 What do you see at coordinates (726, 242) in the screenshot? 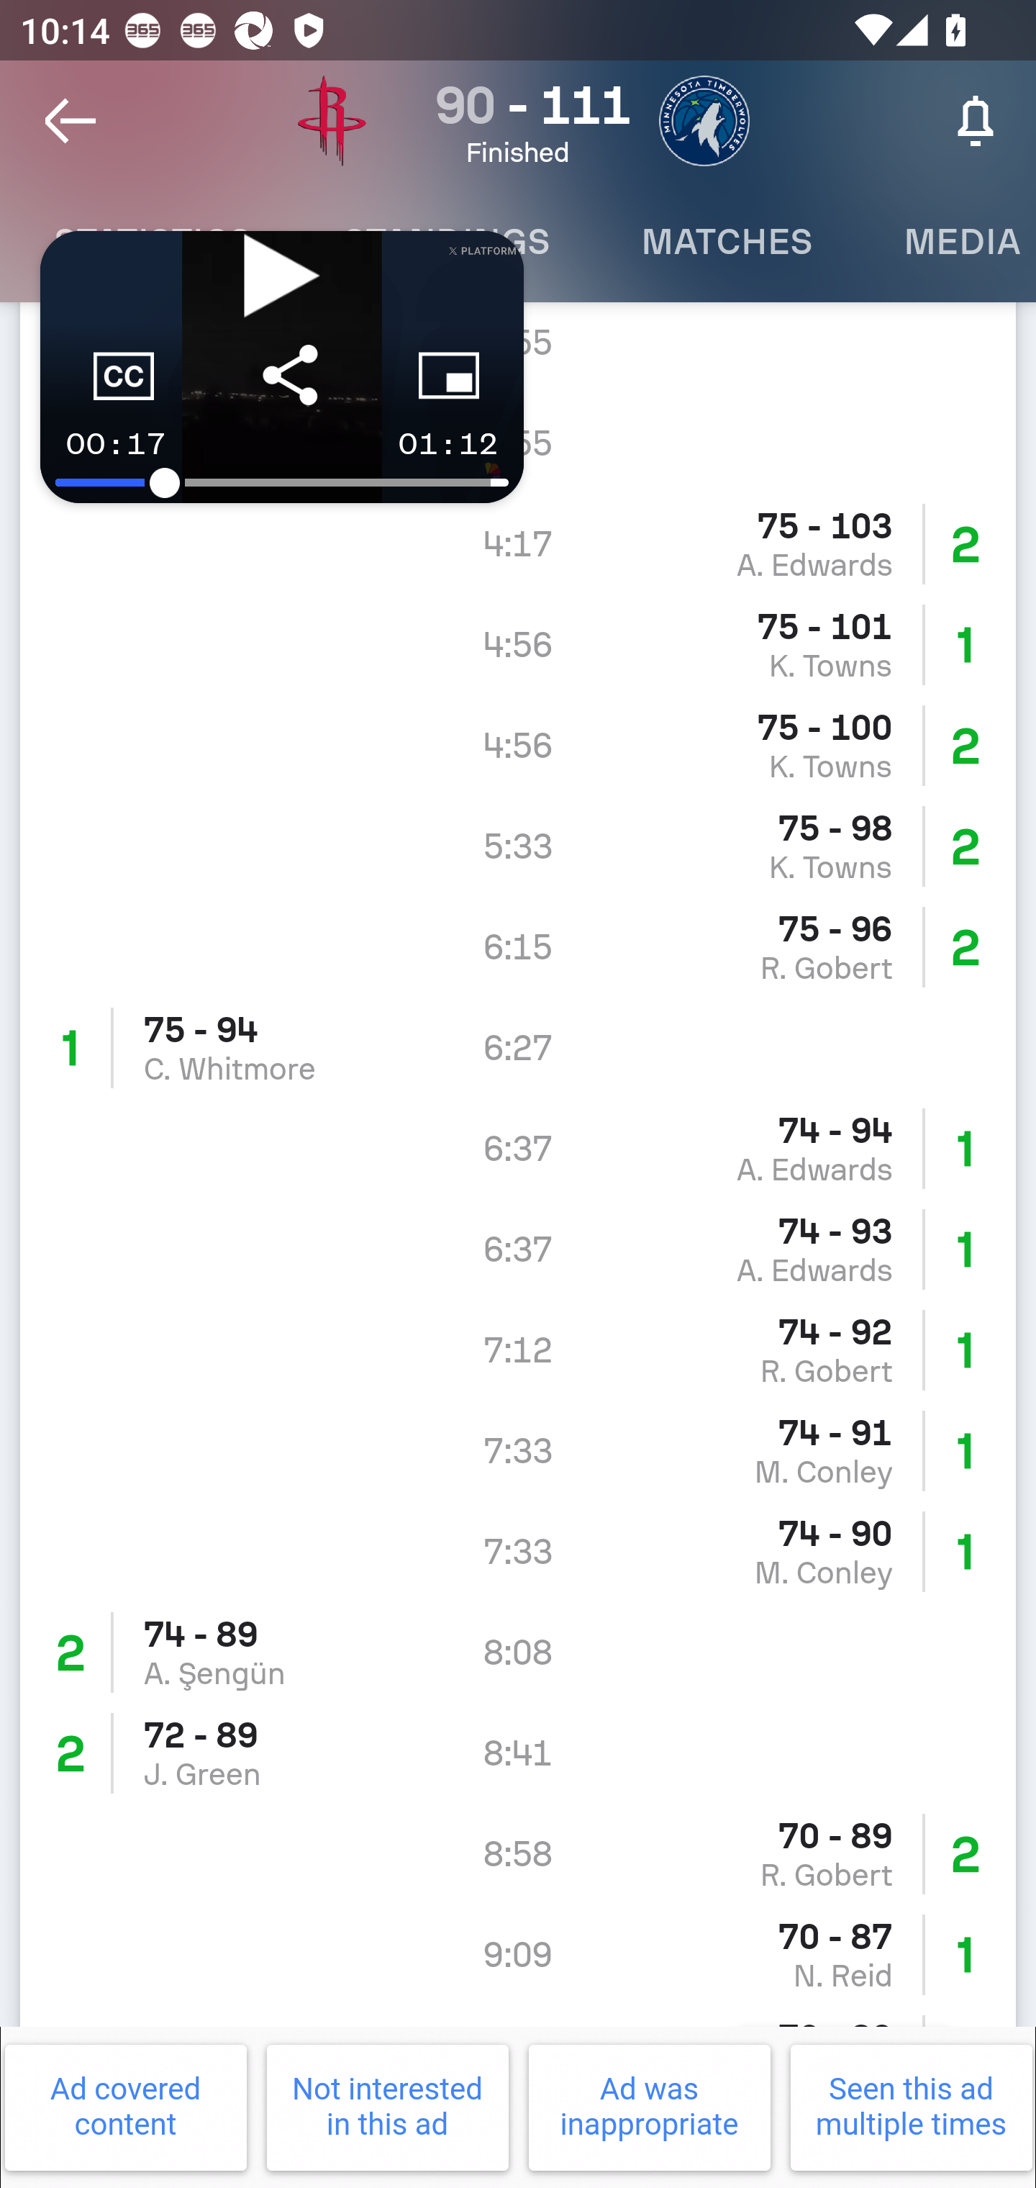
I see `Matches MATCHES` at bounding box center [726, 242].